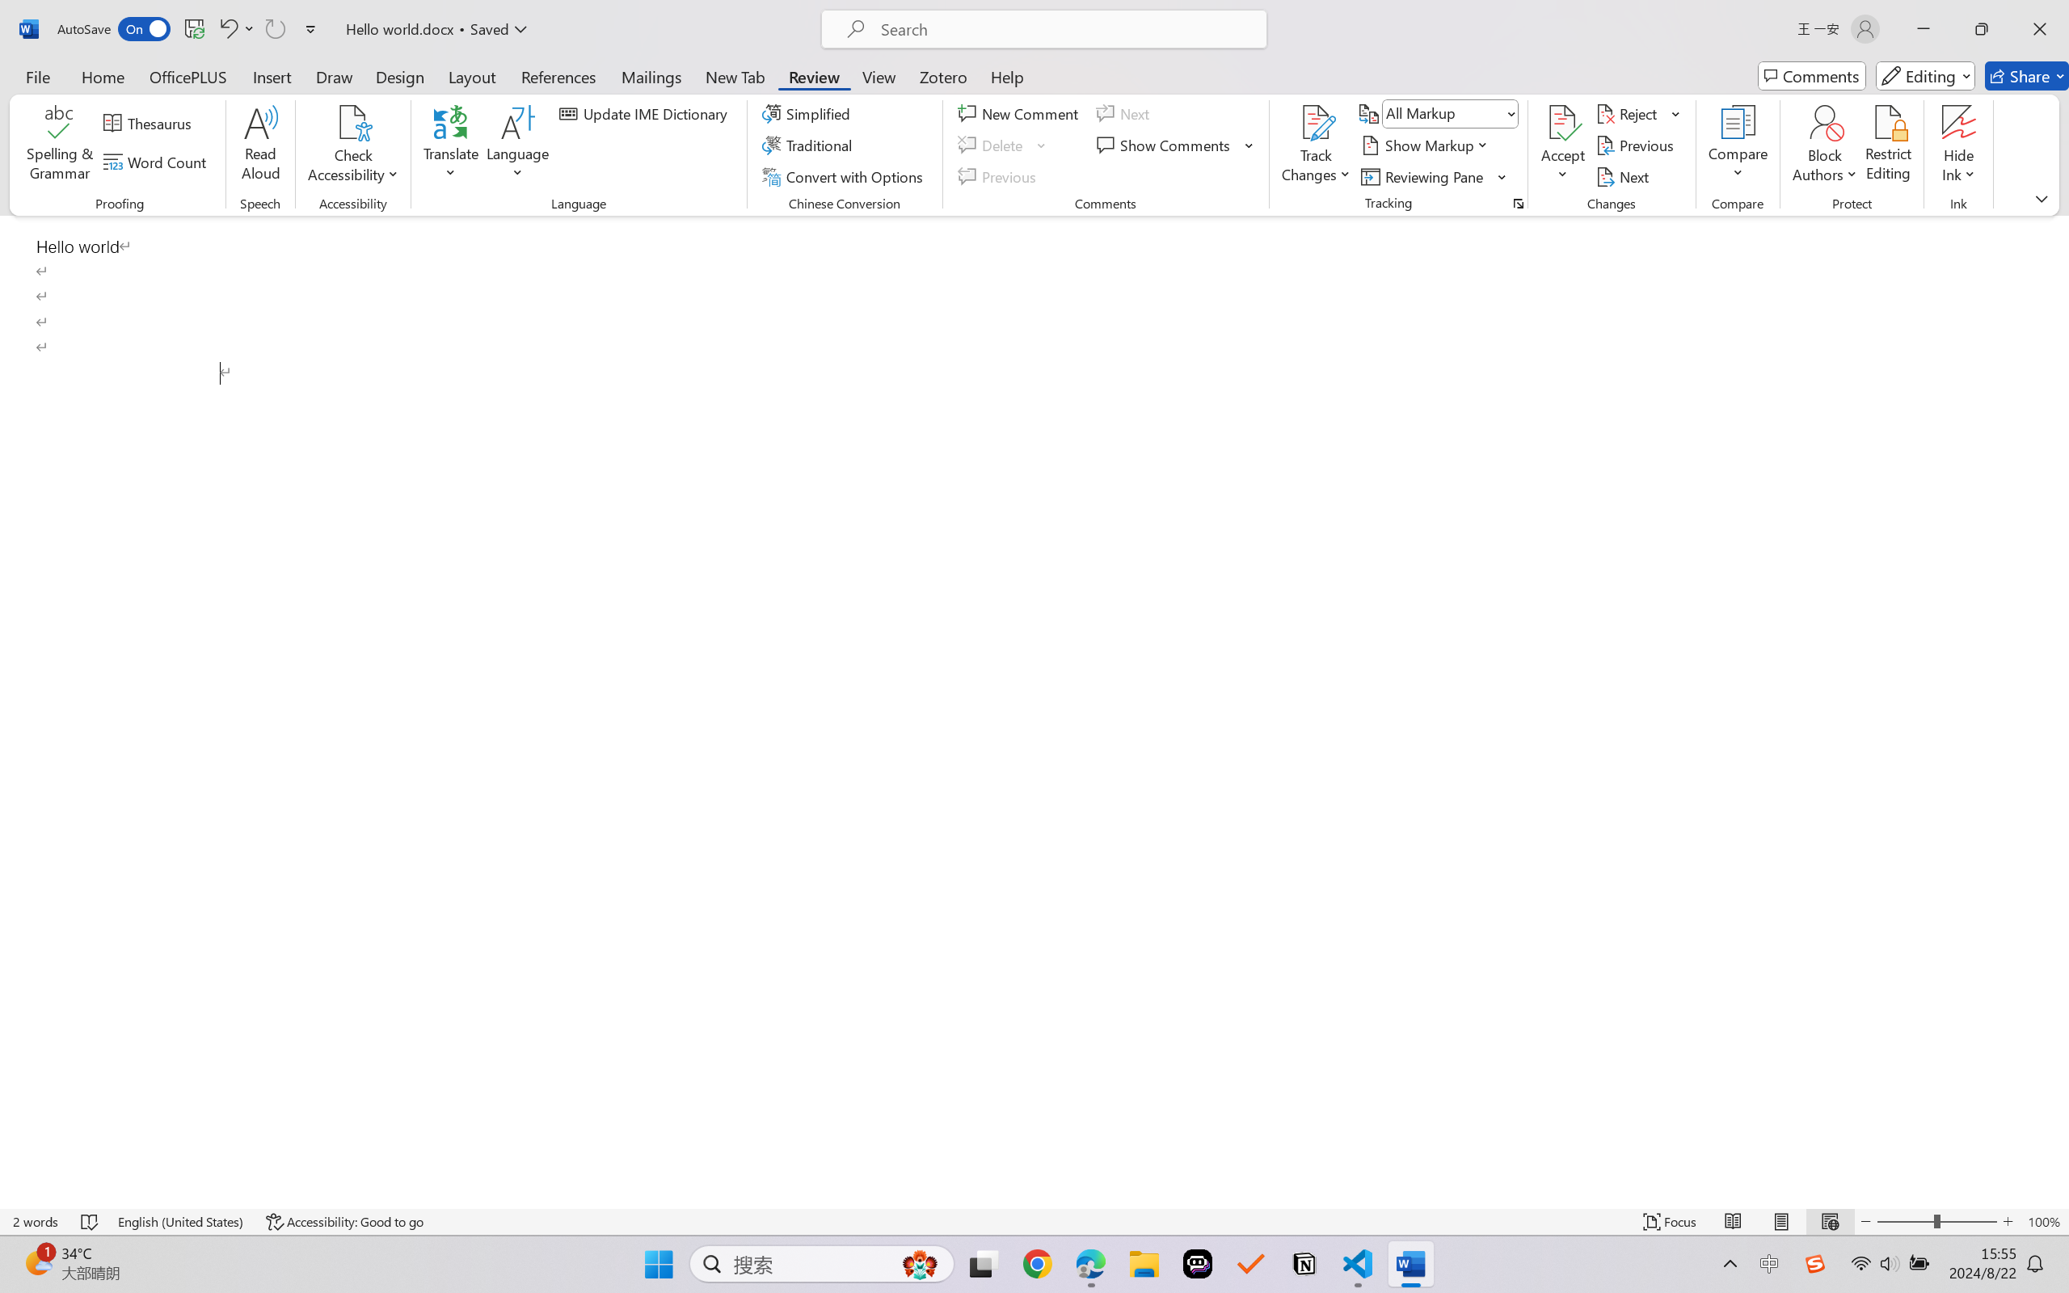 This screenshot has height=1293, width=2069. Describe the element at coordinates (992, 145) in the screenshot. I see `Delete` at that location.